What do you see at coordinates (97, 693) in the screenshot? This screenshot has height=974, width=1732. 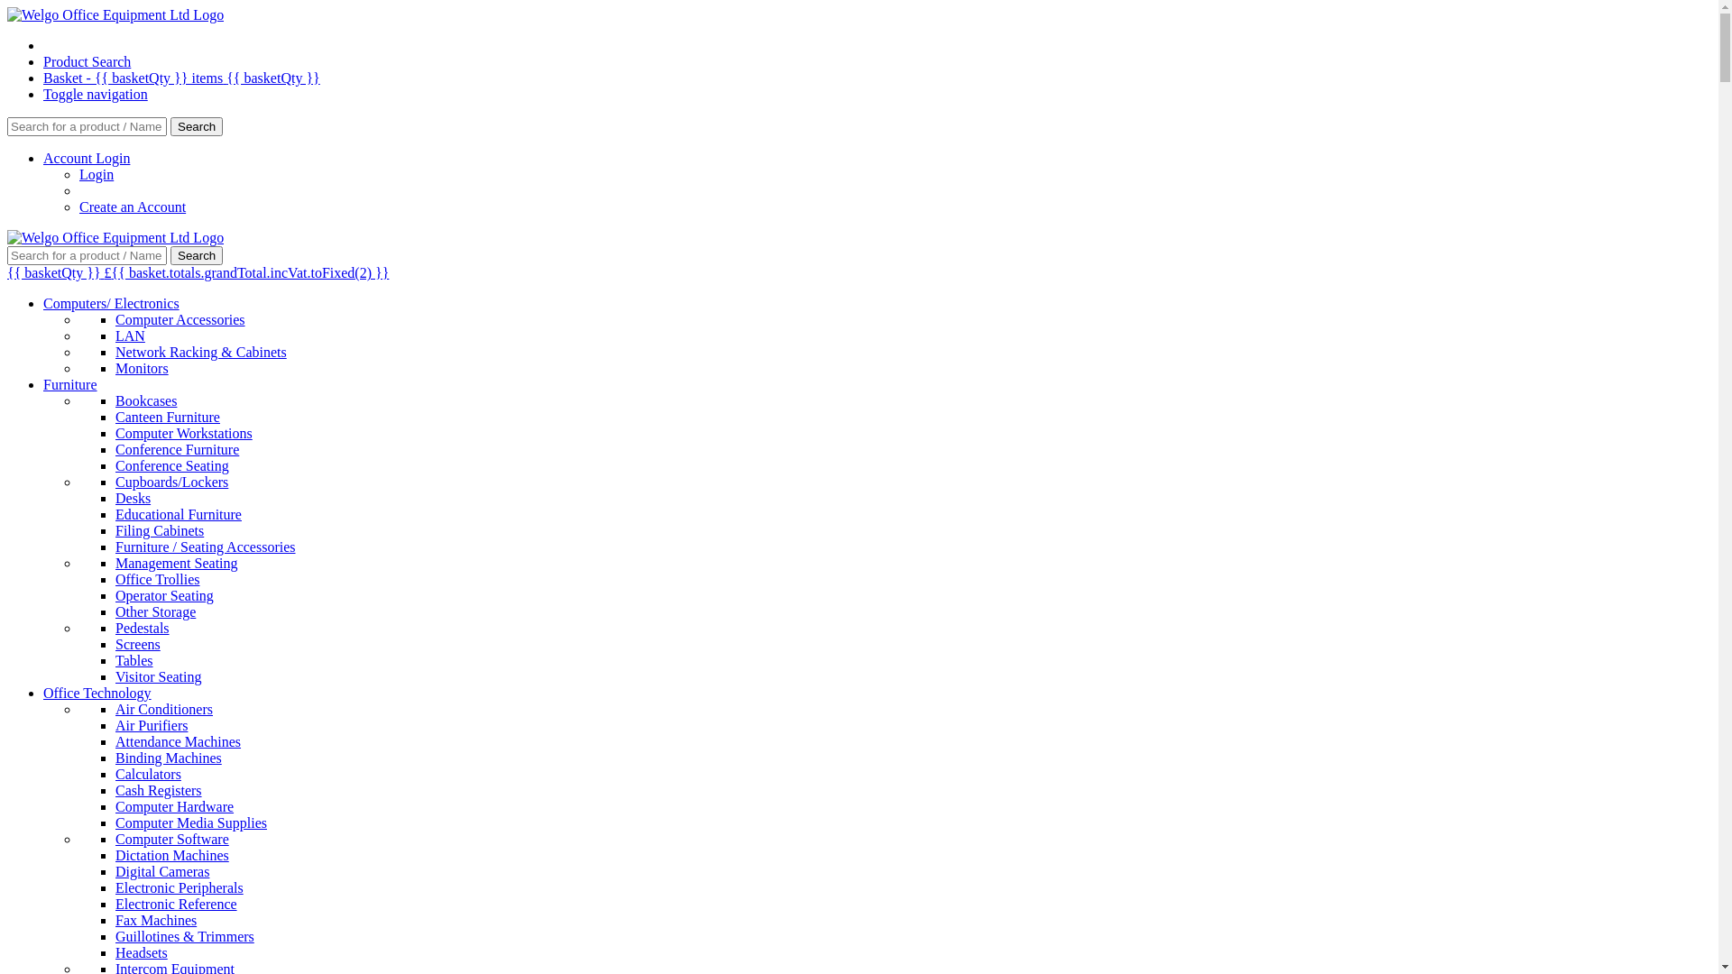 I see `Office Technology` at bounding box center [97, 693].